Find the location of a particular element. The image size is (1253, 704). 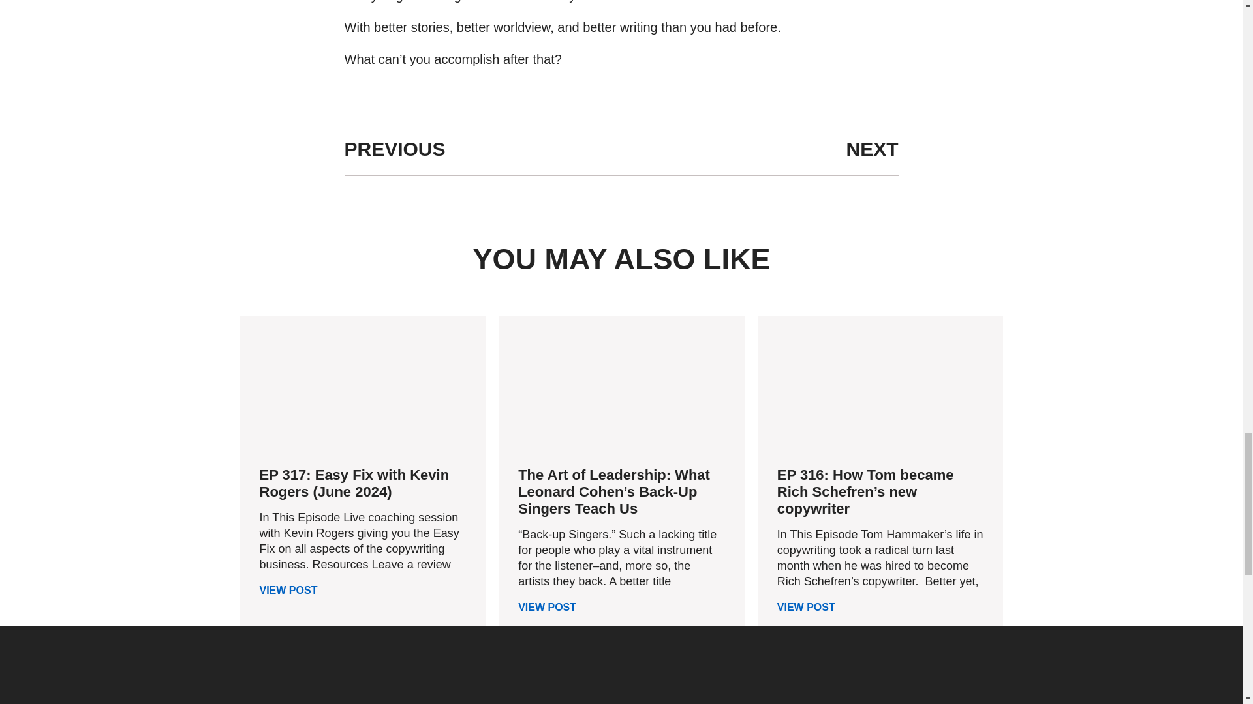

NEXT is located at coordinates (760, 149).